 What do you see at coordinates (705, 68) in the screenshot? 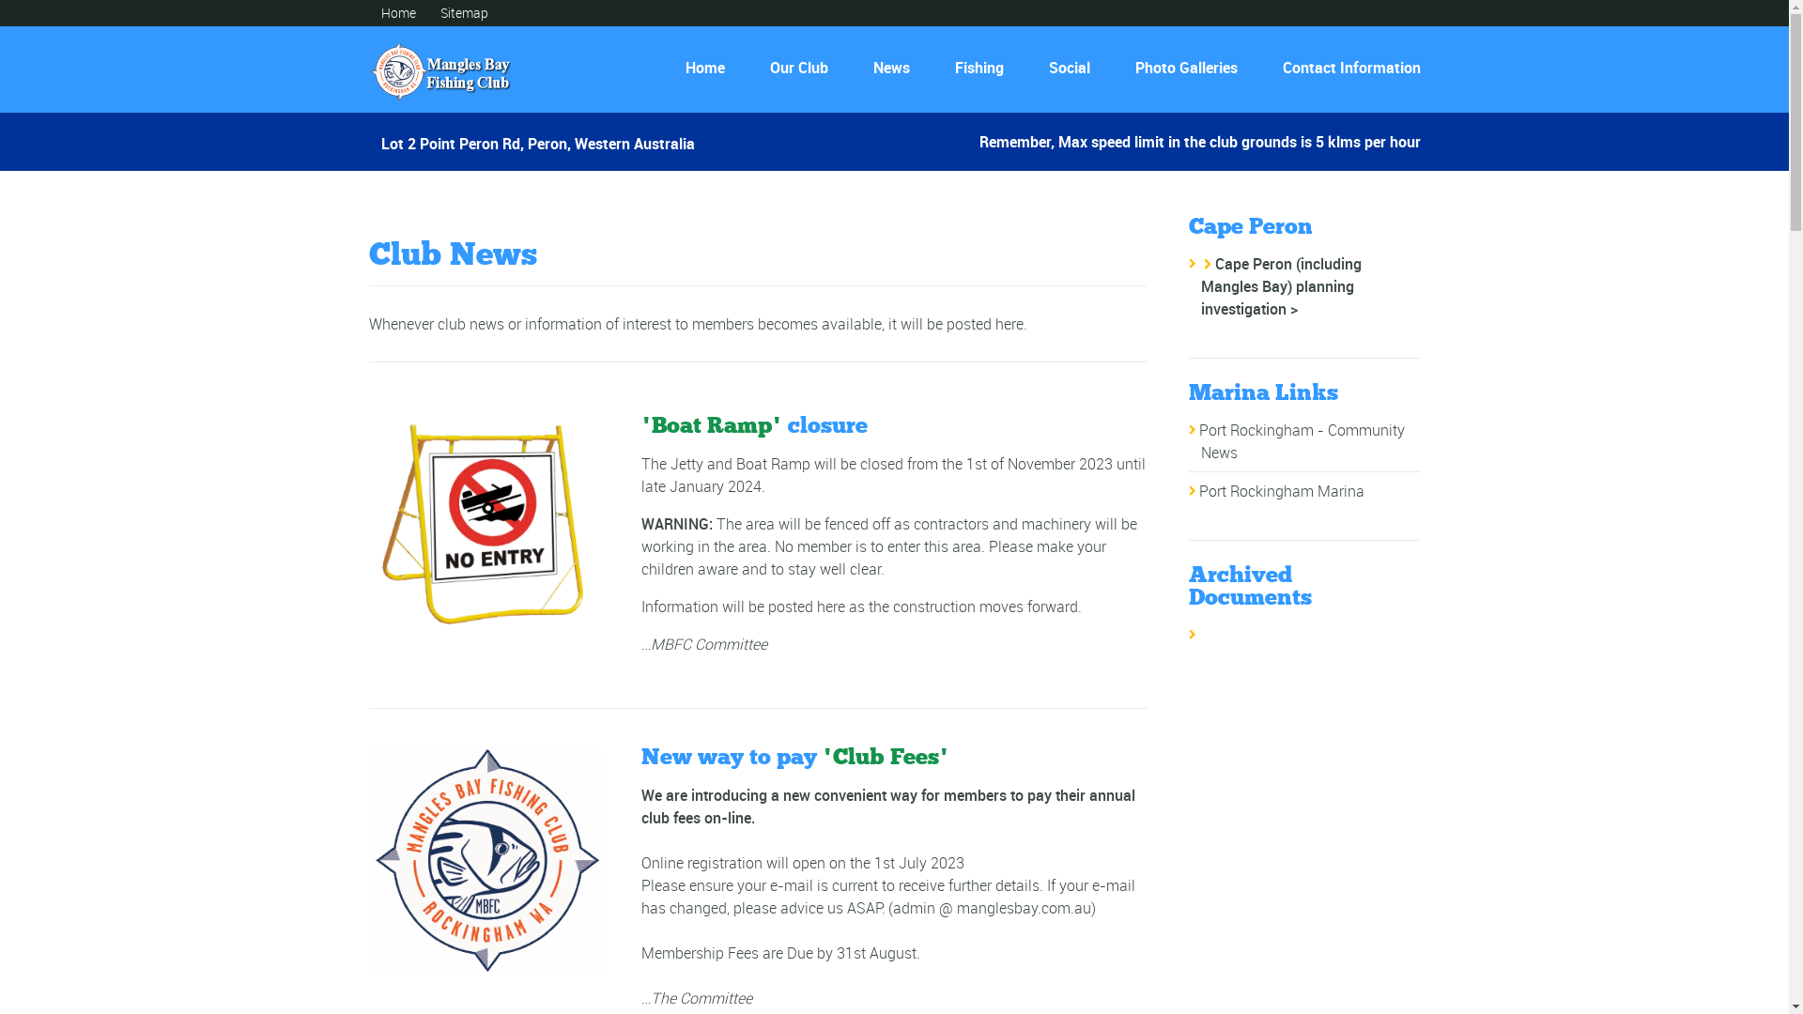
I see `Home` at bounding box center [705, 68].